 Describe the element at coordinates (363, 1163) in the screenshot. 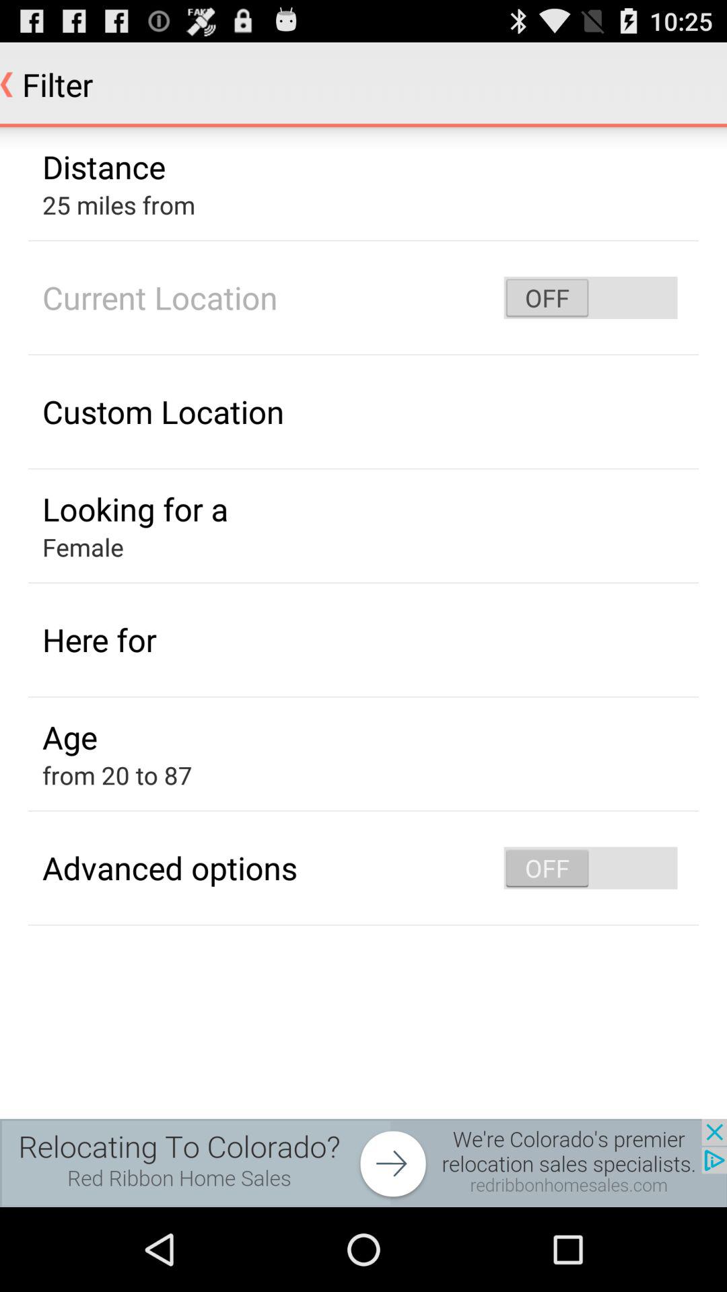

I see `advertisement` at that location.